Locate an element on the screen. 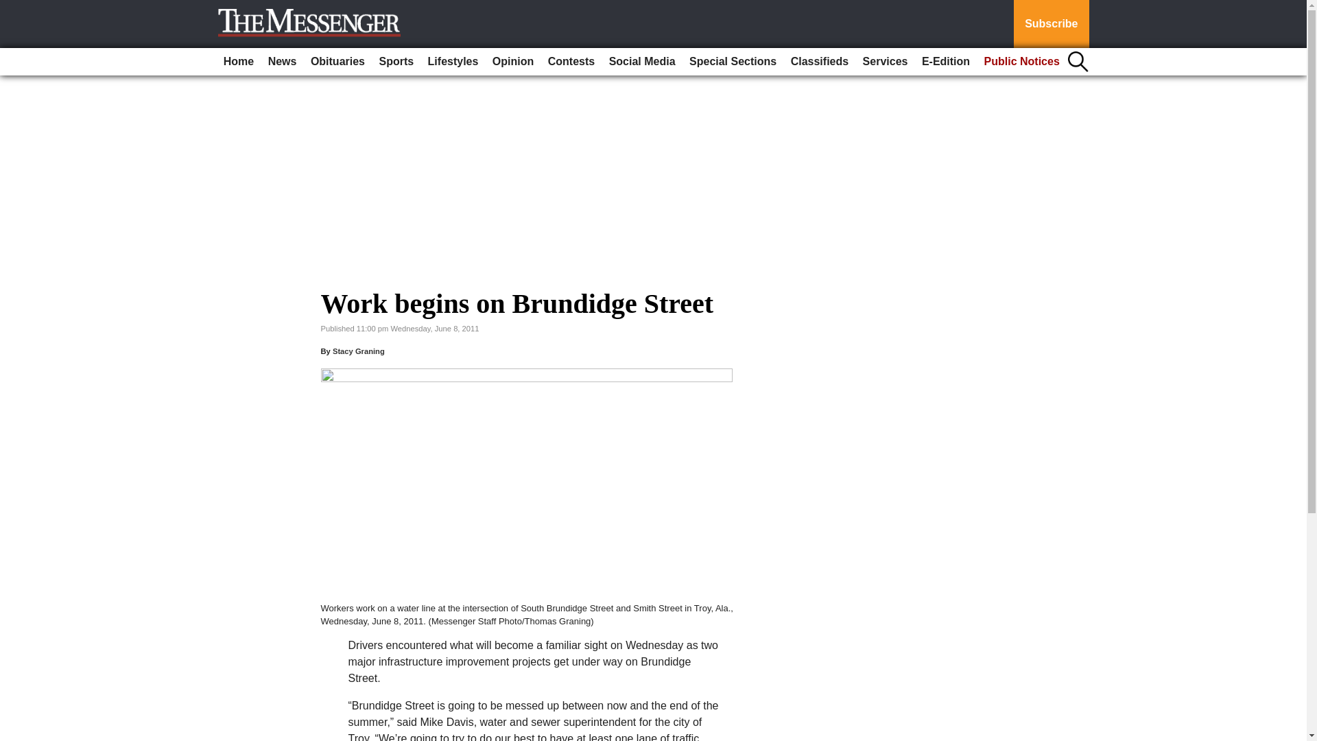 The image size is (1317, 741). Obituaries is located at coordinates (337, 62).